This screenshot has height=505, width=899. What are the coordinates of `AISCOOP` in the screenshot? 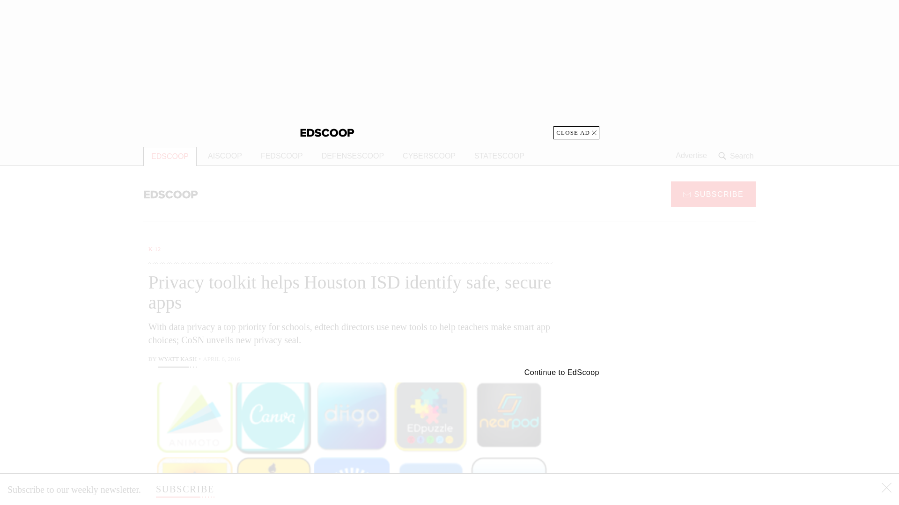 It's located at (225, 156).